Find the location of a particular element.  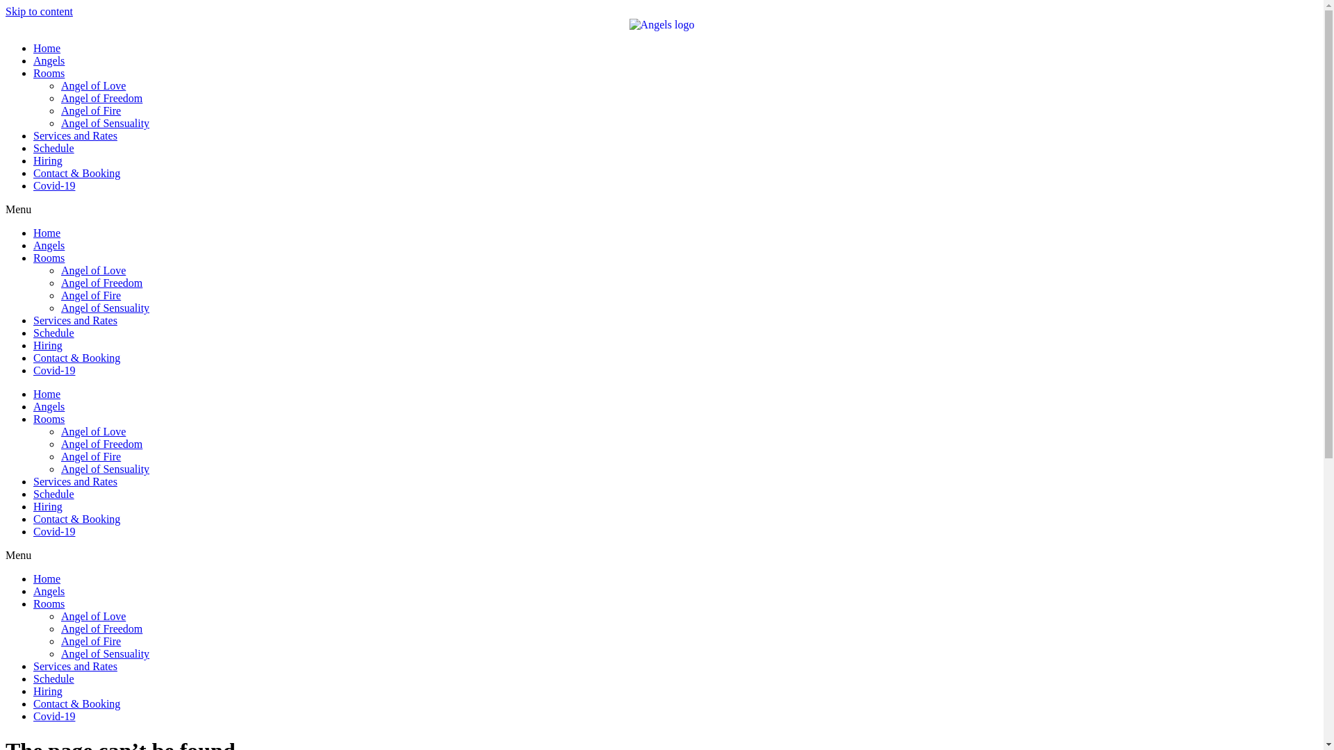

Hiring is located at coordinates (48, 346).